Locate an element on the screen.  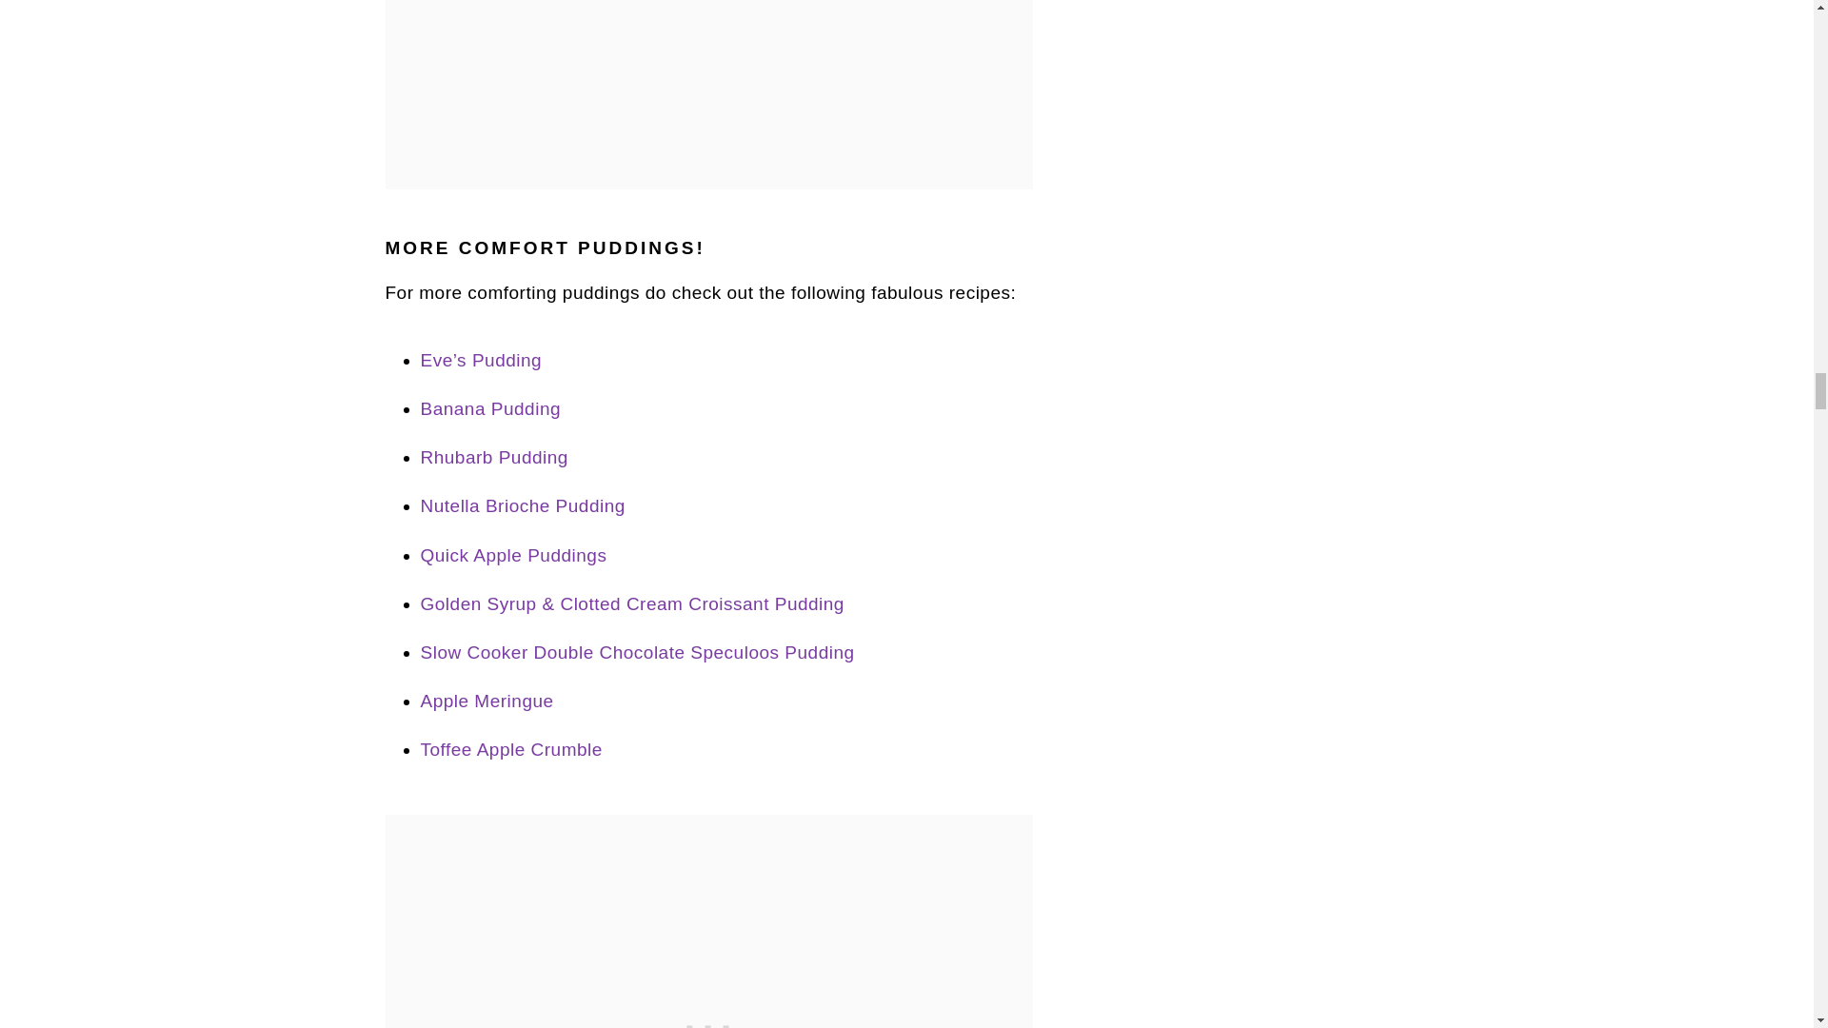
Apple Meringue is located at coordinates (487, 701).